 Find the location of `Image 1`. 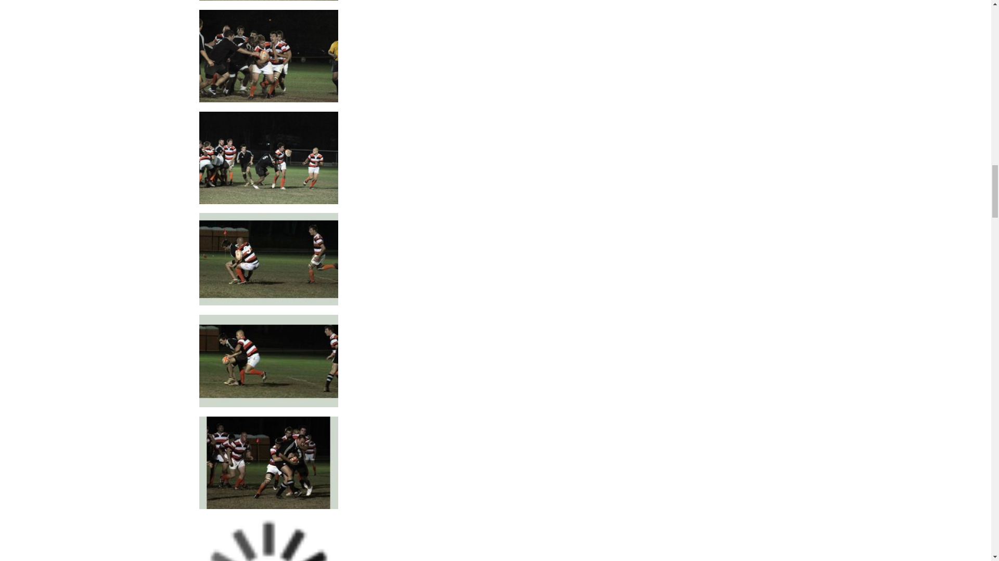

Image 1 is located at coordinates (268, 360).